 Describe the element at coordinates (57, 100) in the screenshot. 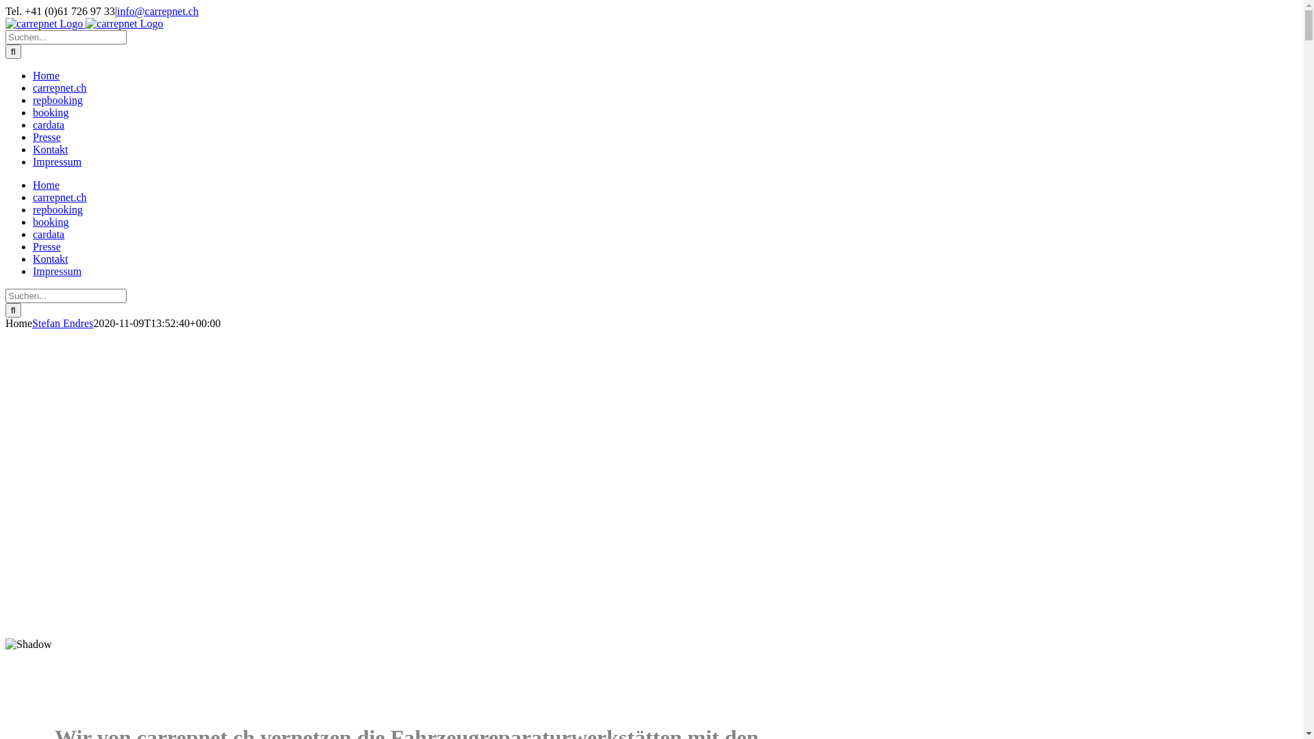

I see `repbooking` at that location.